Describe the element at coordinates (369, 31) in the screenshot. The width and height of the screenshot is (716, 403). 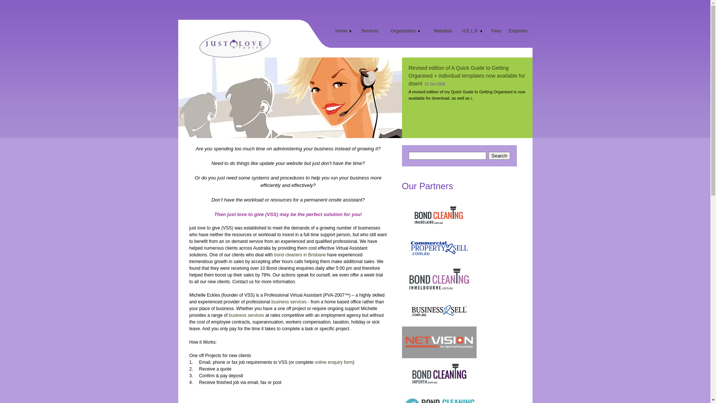
I see `Services` at that location.